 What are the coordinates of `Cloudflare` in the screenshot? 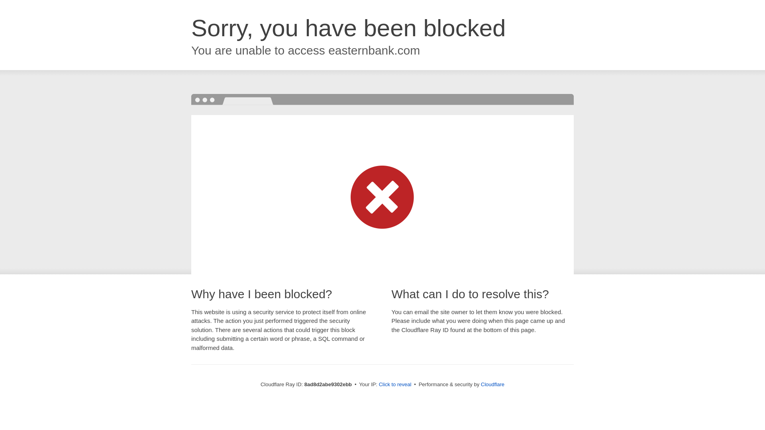 It's located at (492, 384).